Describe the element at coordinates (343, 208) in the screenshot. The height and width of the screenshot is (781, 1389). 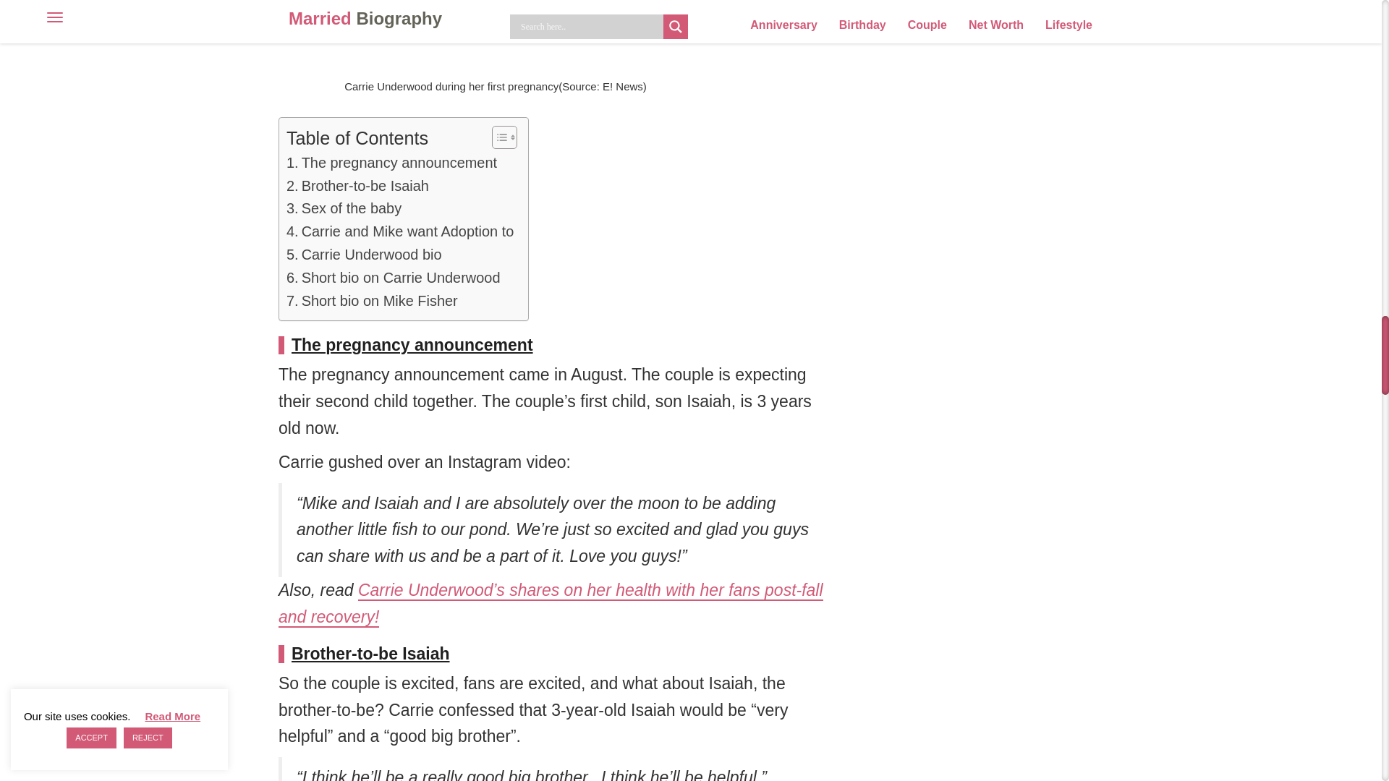
I see `Sex of the baby` at that location.